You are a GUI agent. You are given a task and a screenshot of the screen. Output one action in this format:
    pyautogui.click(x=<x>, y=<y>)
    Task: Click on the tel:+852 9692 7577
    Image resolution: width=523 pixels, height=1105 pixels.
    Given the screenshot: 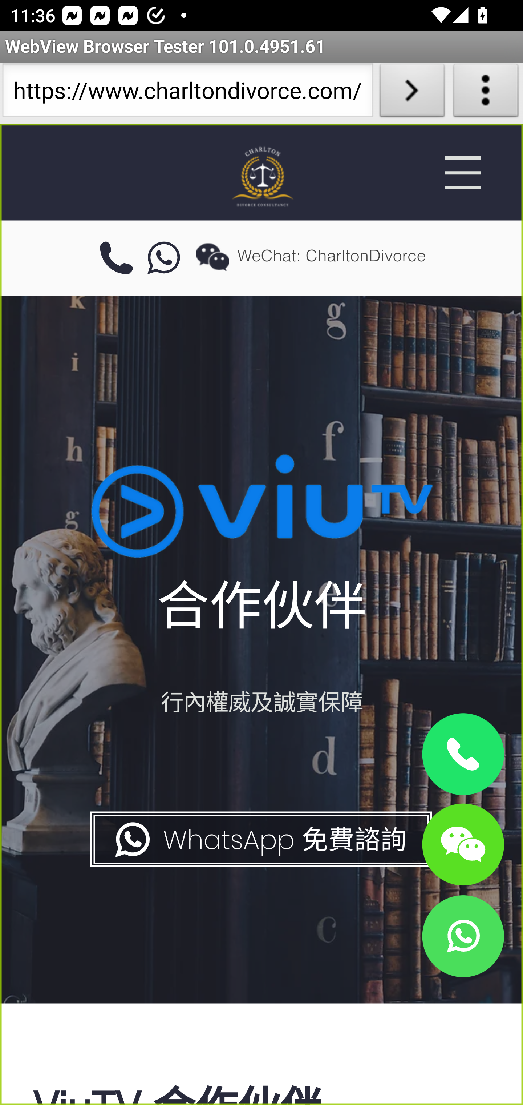 What is the action you would take?
    pyautogui.click(x=116, y=258)
    